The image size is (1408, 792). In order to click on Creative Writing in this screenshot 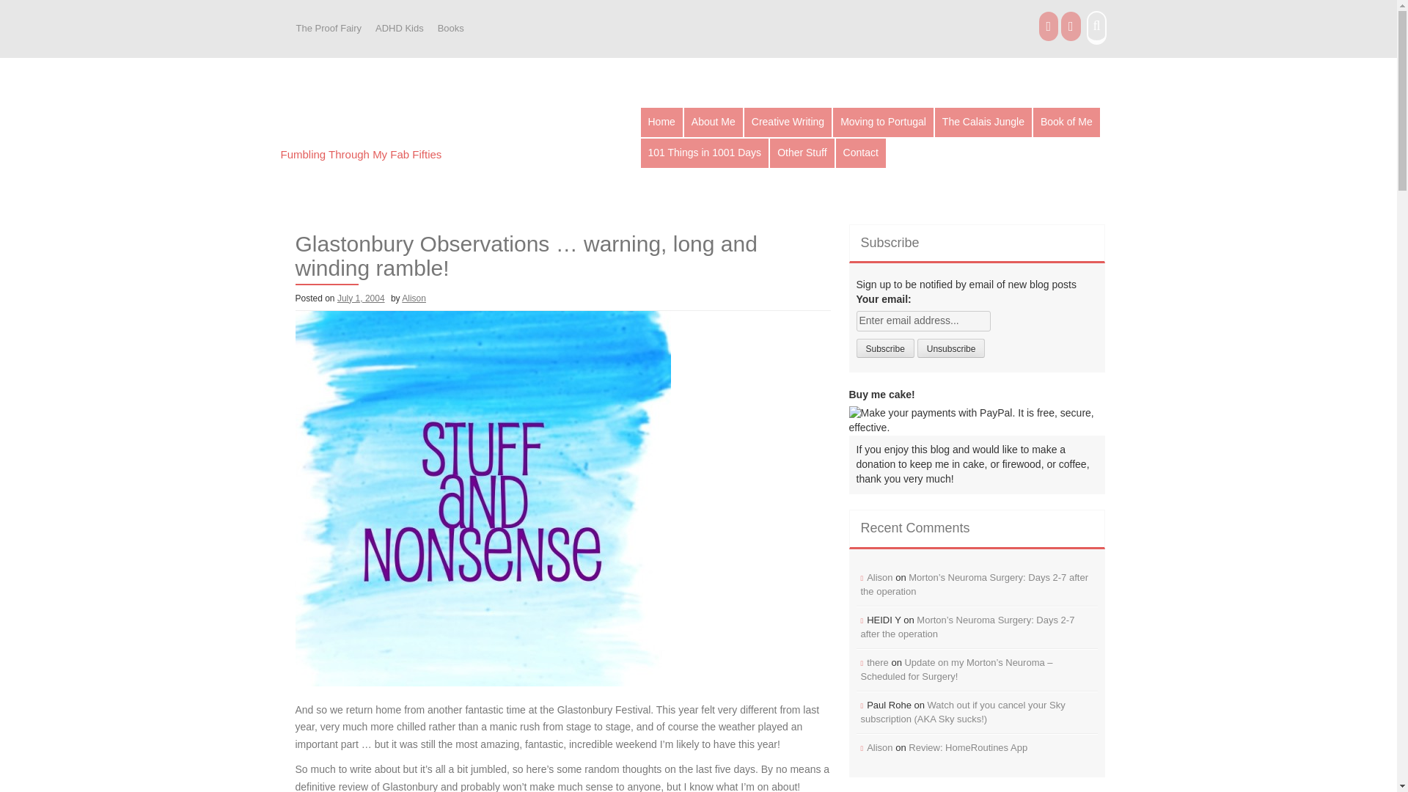, I will do `click(788, 122)`.